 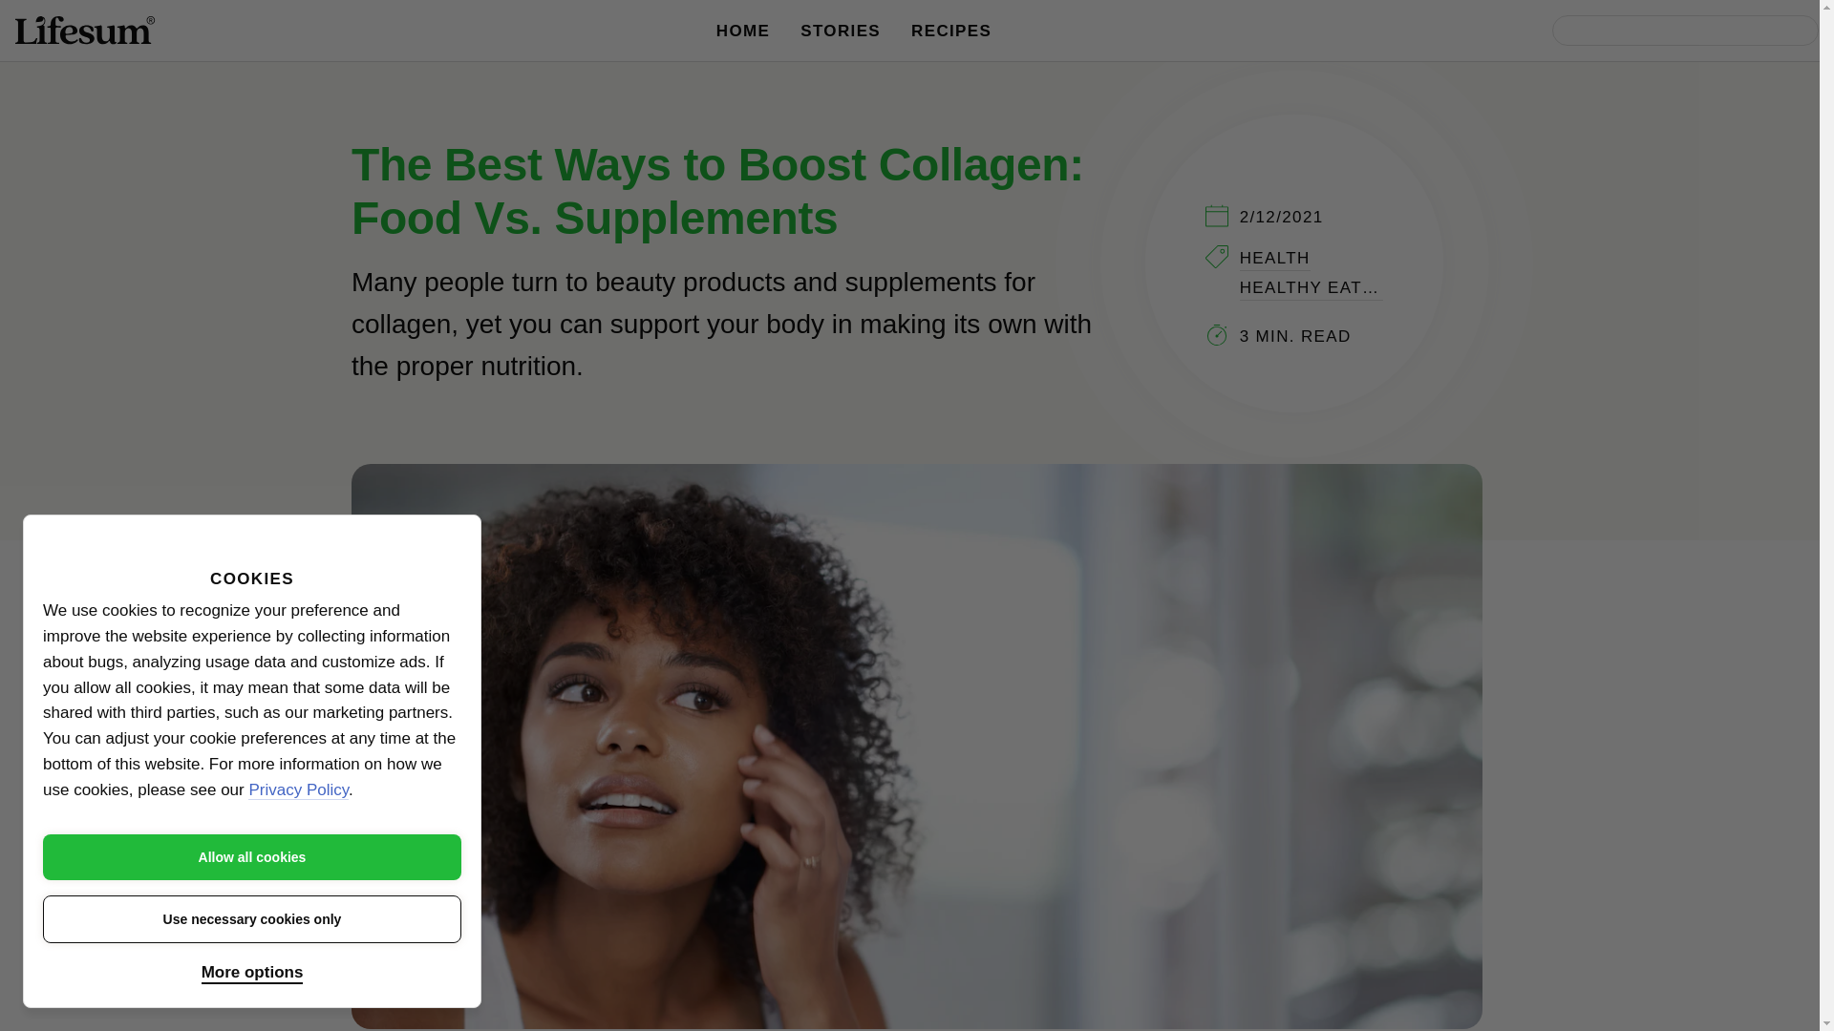 What do you see at coordinates (951, 31) in the screenshot?
I see `RECIPES` at bounding box center [951, 31].